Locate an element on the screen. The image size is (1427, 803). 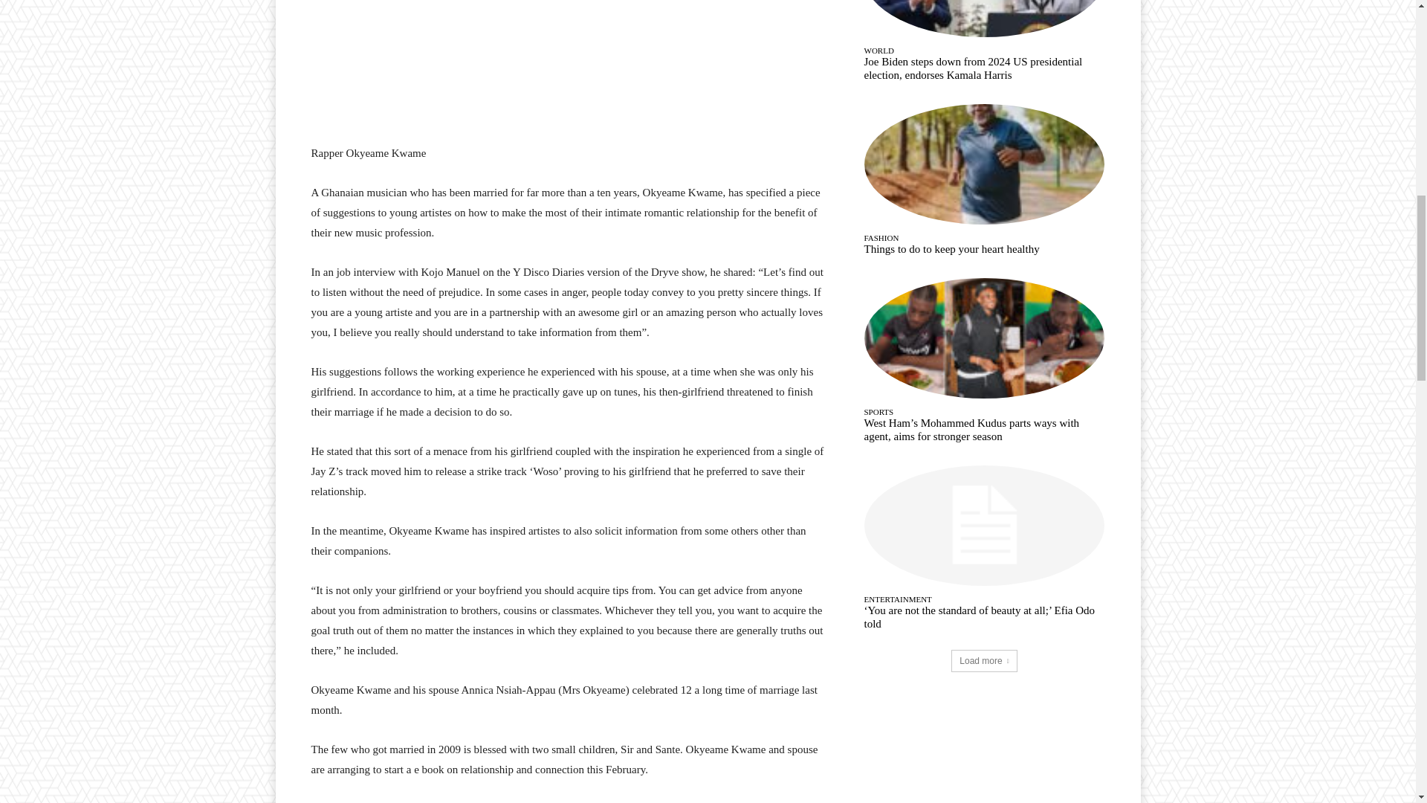
Rapper Okyeame Kwame is located at coordinates (420, 64).